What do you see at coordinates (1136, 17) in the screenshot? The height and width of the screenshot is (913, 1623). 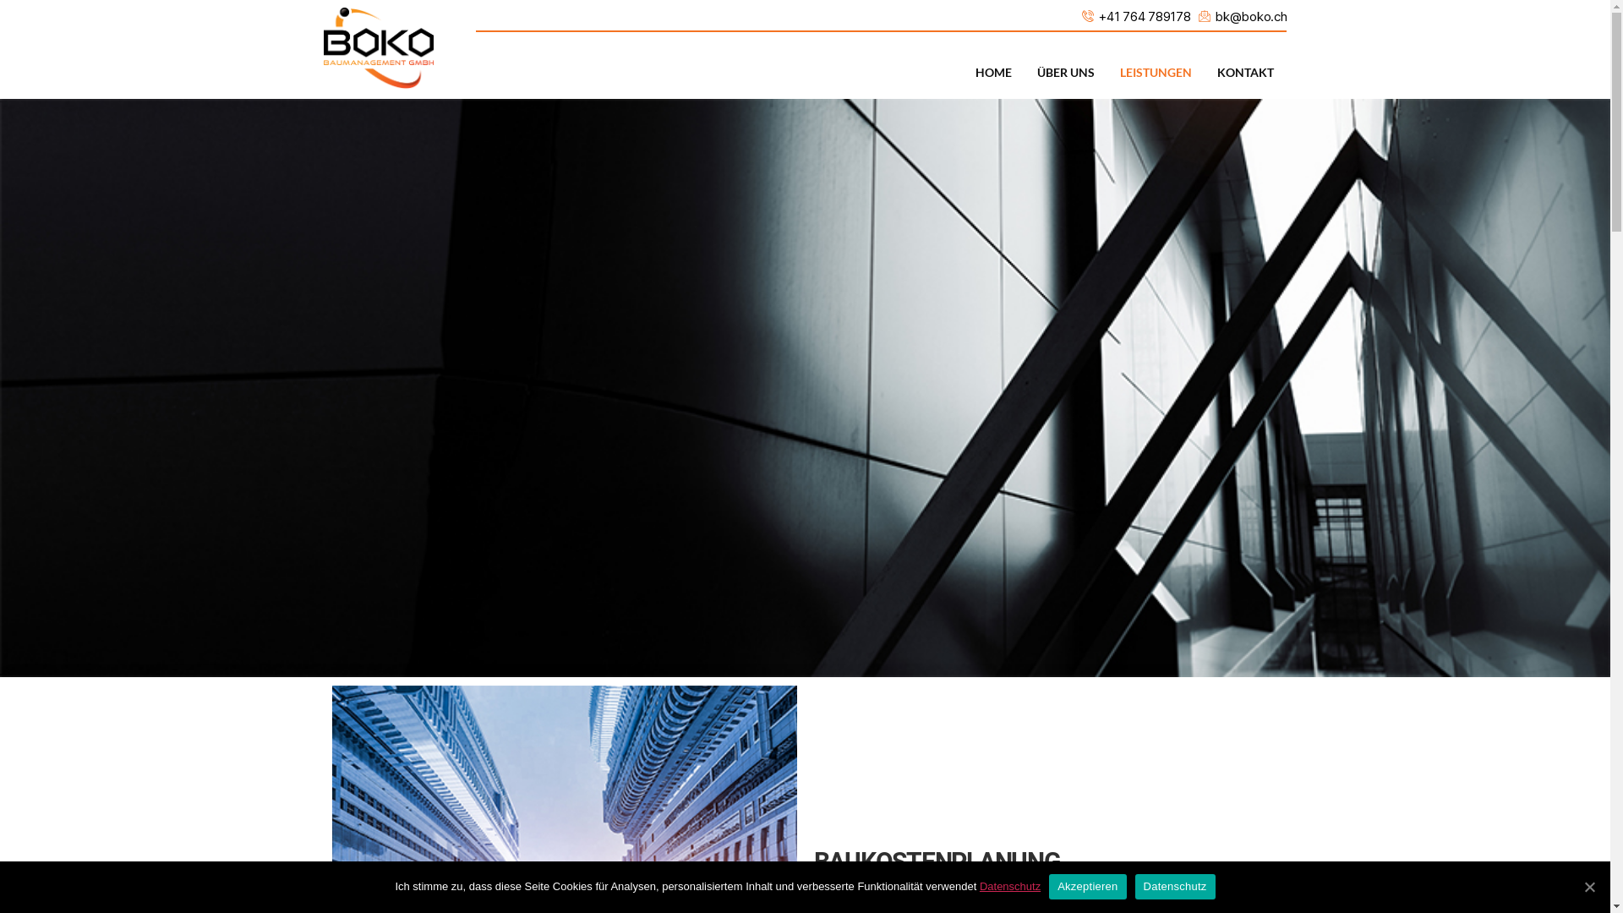 I see `+41 764 789178` at bounding box center [1136, 17].